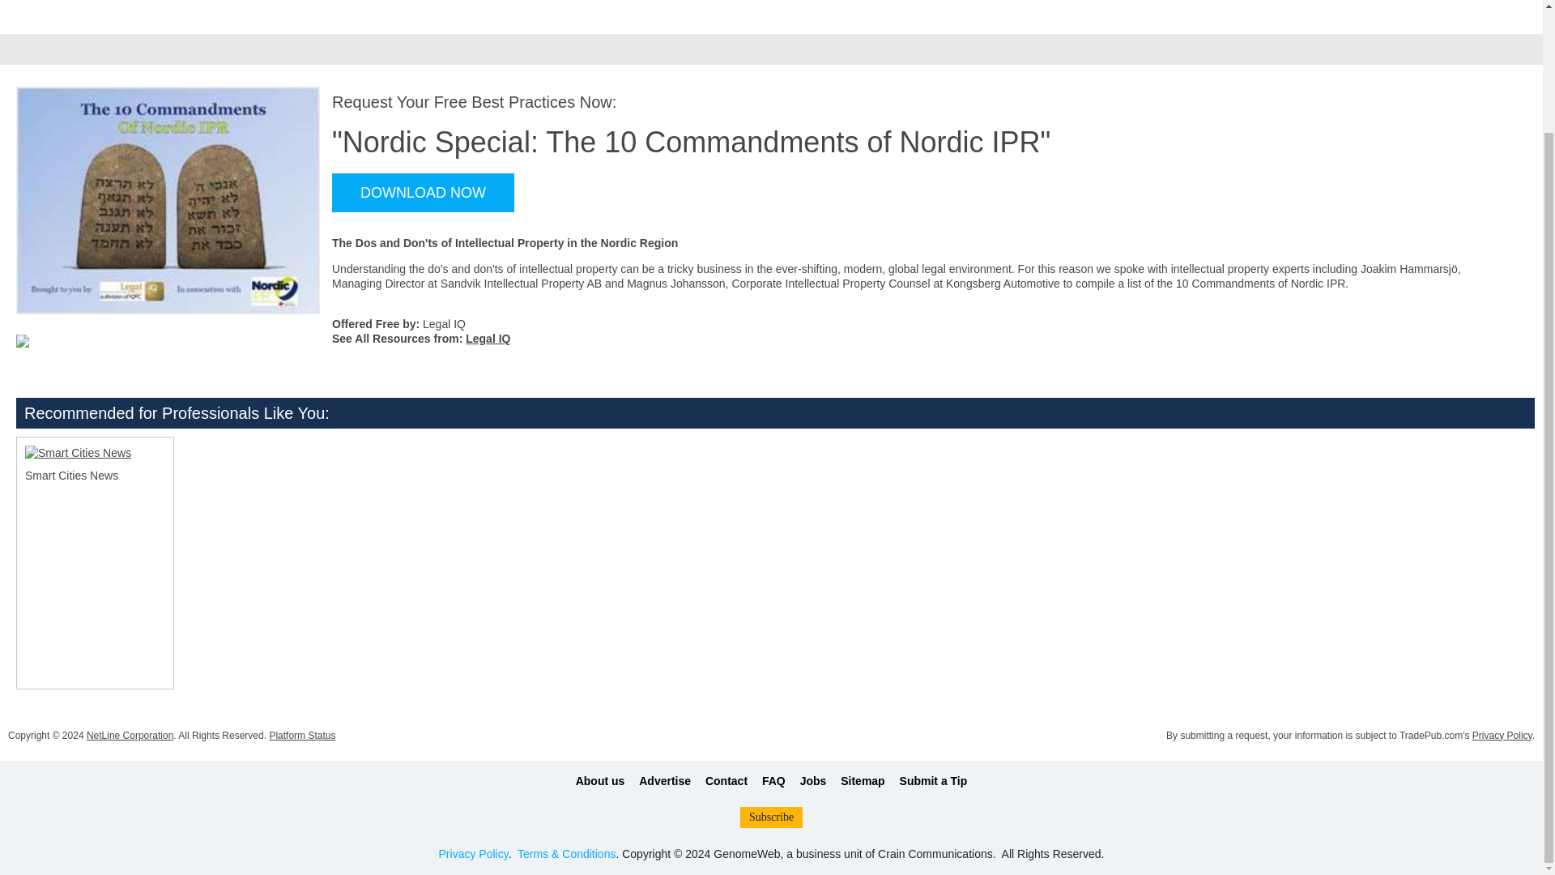 The height and width of the screenshot is (875, 1555). Describe the element at coordinates (473, 854) in the screenshot. I see `Privacy Policy` at that location.